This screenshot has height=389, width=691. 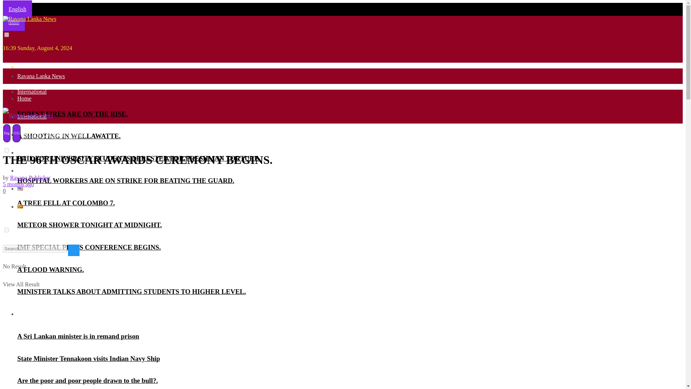 I want to click on on, so click(x=6, y=151).